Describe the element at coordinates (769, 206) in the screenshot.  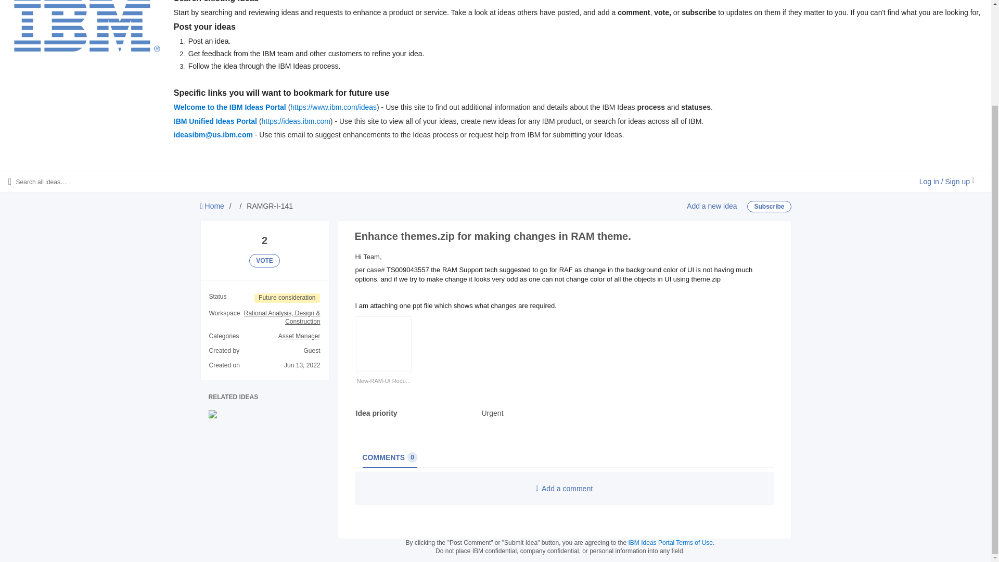
I see `IBM Unified Ideas Portal` at that location.